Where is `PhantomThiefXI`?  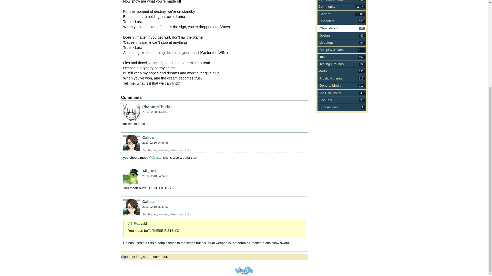 PhantomThiefXI is located at coordinates (131, 112).